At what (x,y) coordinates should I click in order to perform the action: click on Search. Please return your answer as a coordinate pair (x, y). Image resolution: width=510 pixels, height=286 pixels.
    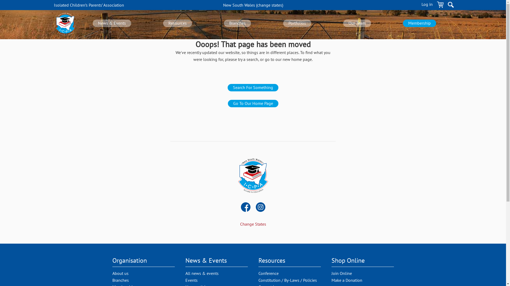
    Looking at the image, I should click on (451, 6).